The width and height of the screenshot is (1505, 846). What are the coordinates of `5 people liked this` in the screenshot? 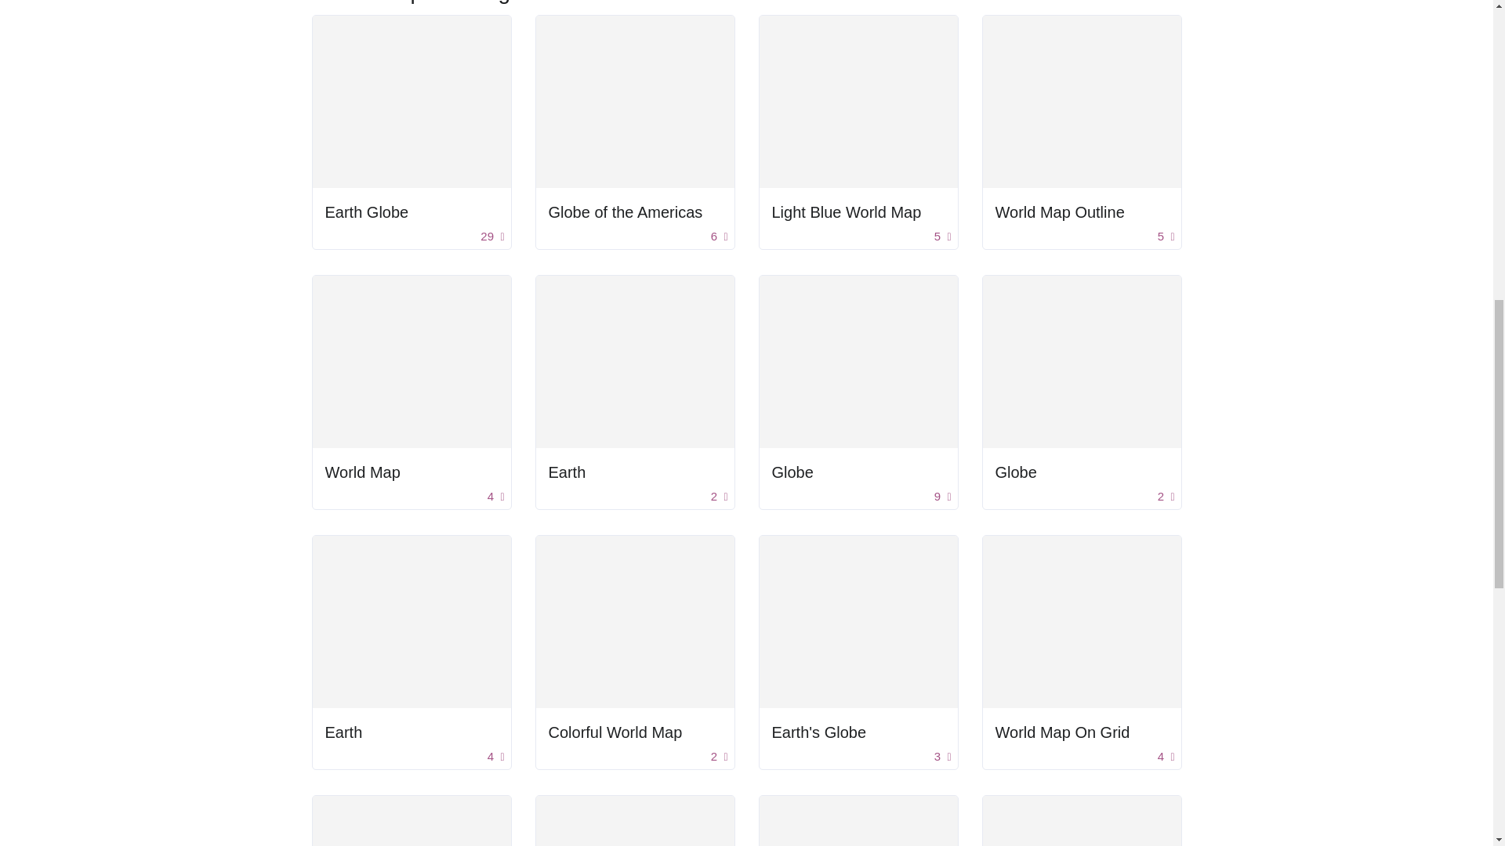 It's located at (1166, 237).